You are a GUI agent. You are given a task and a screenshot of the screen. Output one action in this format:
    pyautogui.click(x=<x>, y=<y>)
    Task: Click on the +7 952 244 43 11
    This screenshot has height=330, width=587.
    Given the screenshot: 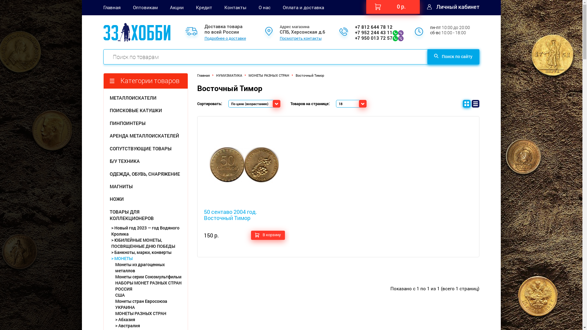 What is the action you would take?
    pyautogui.click(x=374, y=32)
    